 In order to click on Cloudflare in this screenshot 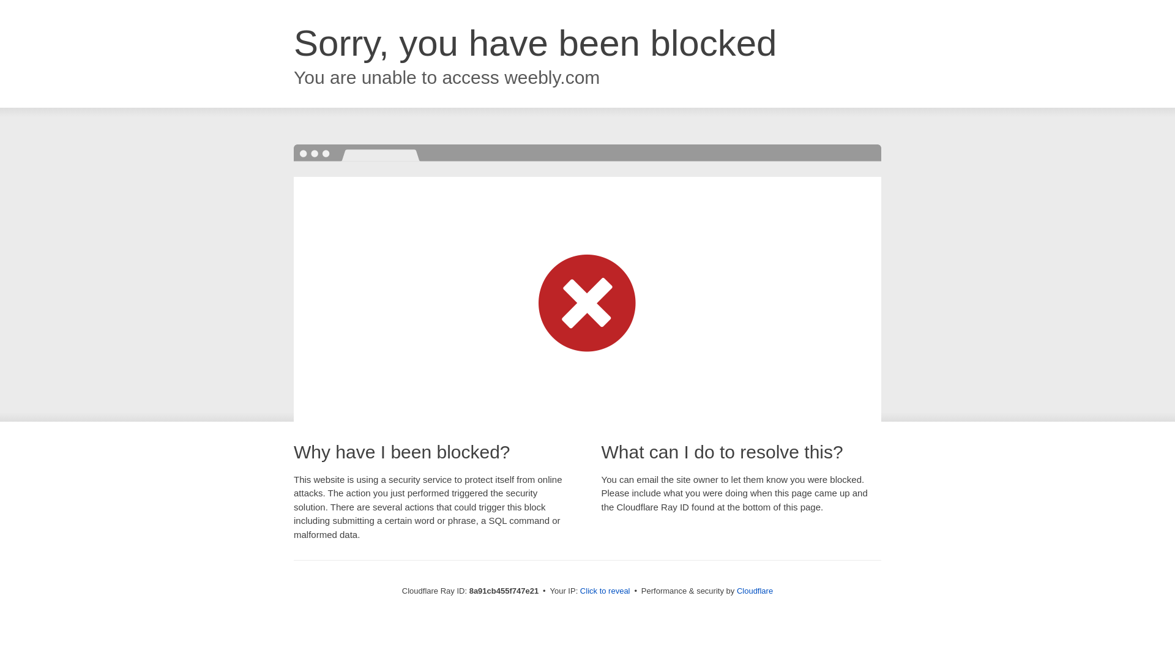, I will do `click(755, 591)`.